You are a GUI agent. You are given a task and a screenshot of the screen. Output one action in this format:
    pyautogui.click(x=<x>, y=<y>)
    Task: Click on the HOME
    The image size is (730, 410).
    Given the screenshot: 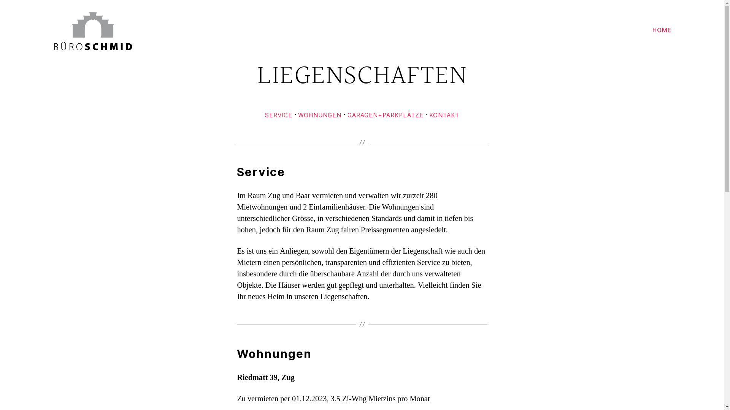 What is the action you would take?
    pyautogui.click(x=662, y=30)
    